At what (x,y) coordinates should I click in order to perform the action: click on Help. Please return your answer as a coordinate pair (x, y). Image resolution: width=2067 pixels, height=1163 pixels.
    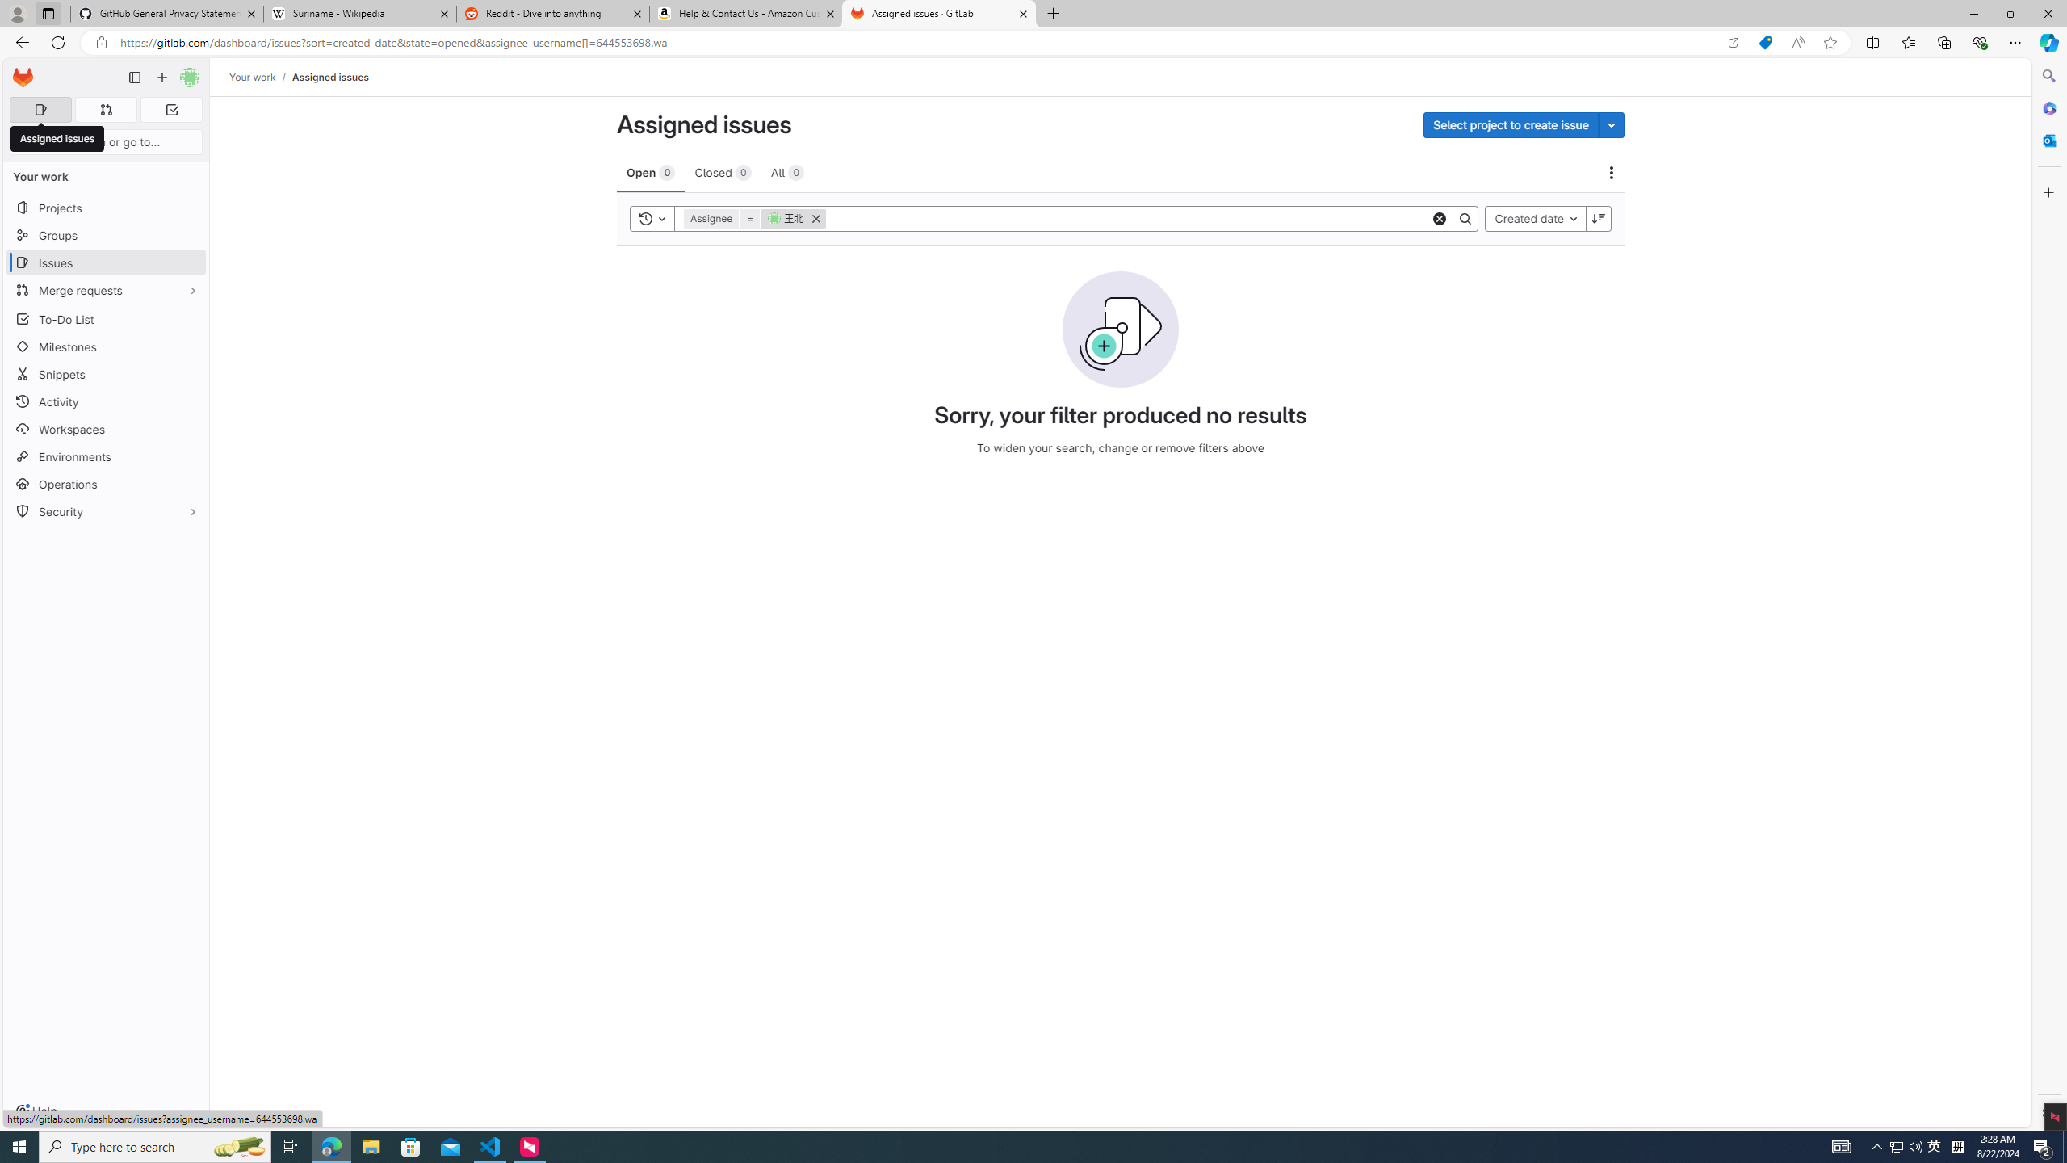
    Looking at the image, I should click on (36, 1111).